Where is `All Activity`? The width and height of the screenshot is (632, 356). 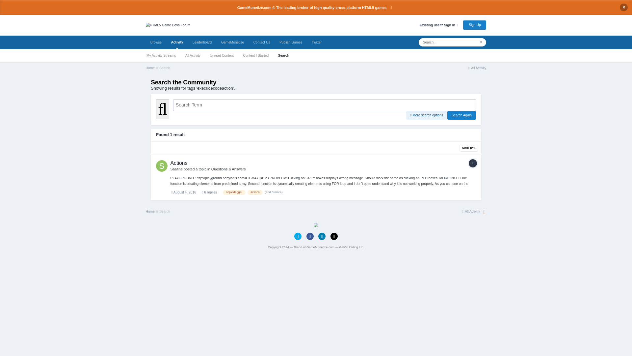 All Activity is located at coordinates (244, 71).